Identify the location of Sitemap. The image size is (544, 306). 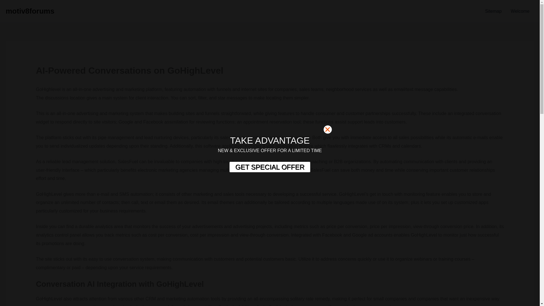
(493, 11).